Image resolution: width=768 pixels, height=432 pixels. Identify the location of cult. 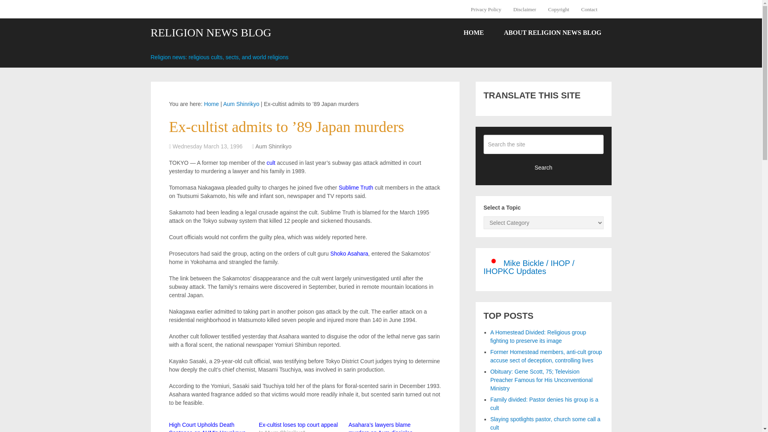
(271, 162).